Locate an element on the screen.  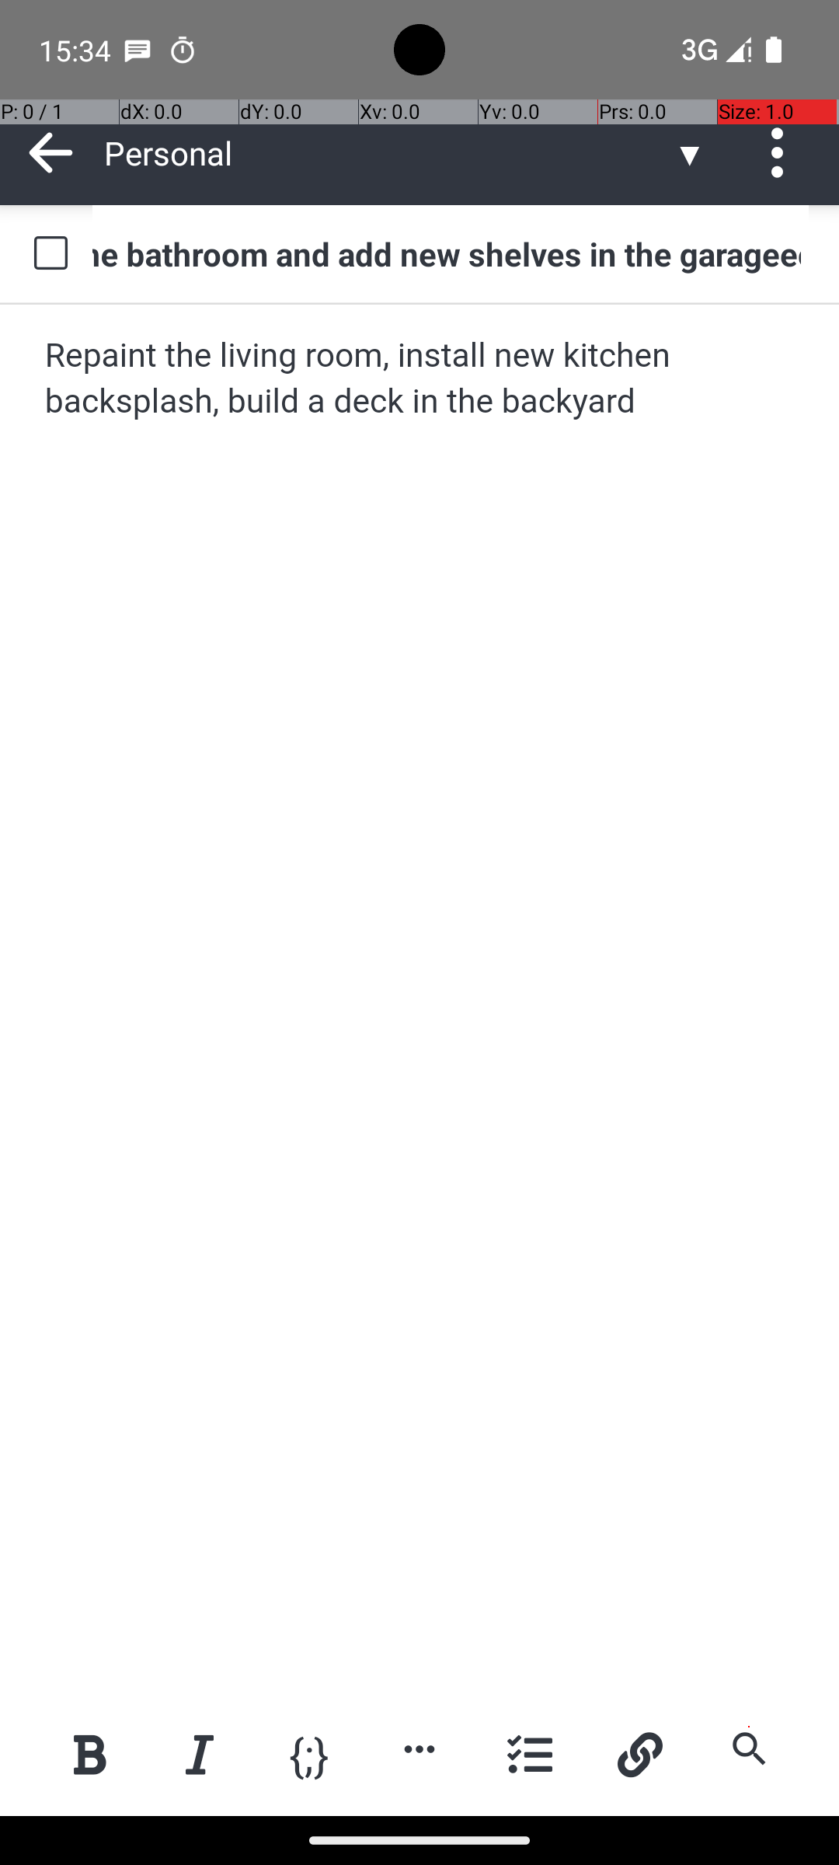
Home Improvement ProjRenovate the bathroom and add new shelves in the garageects is located at coordinates (451, 253).